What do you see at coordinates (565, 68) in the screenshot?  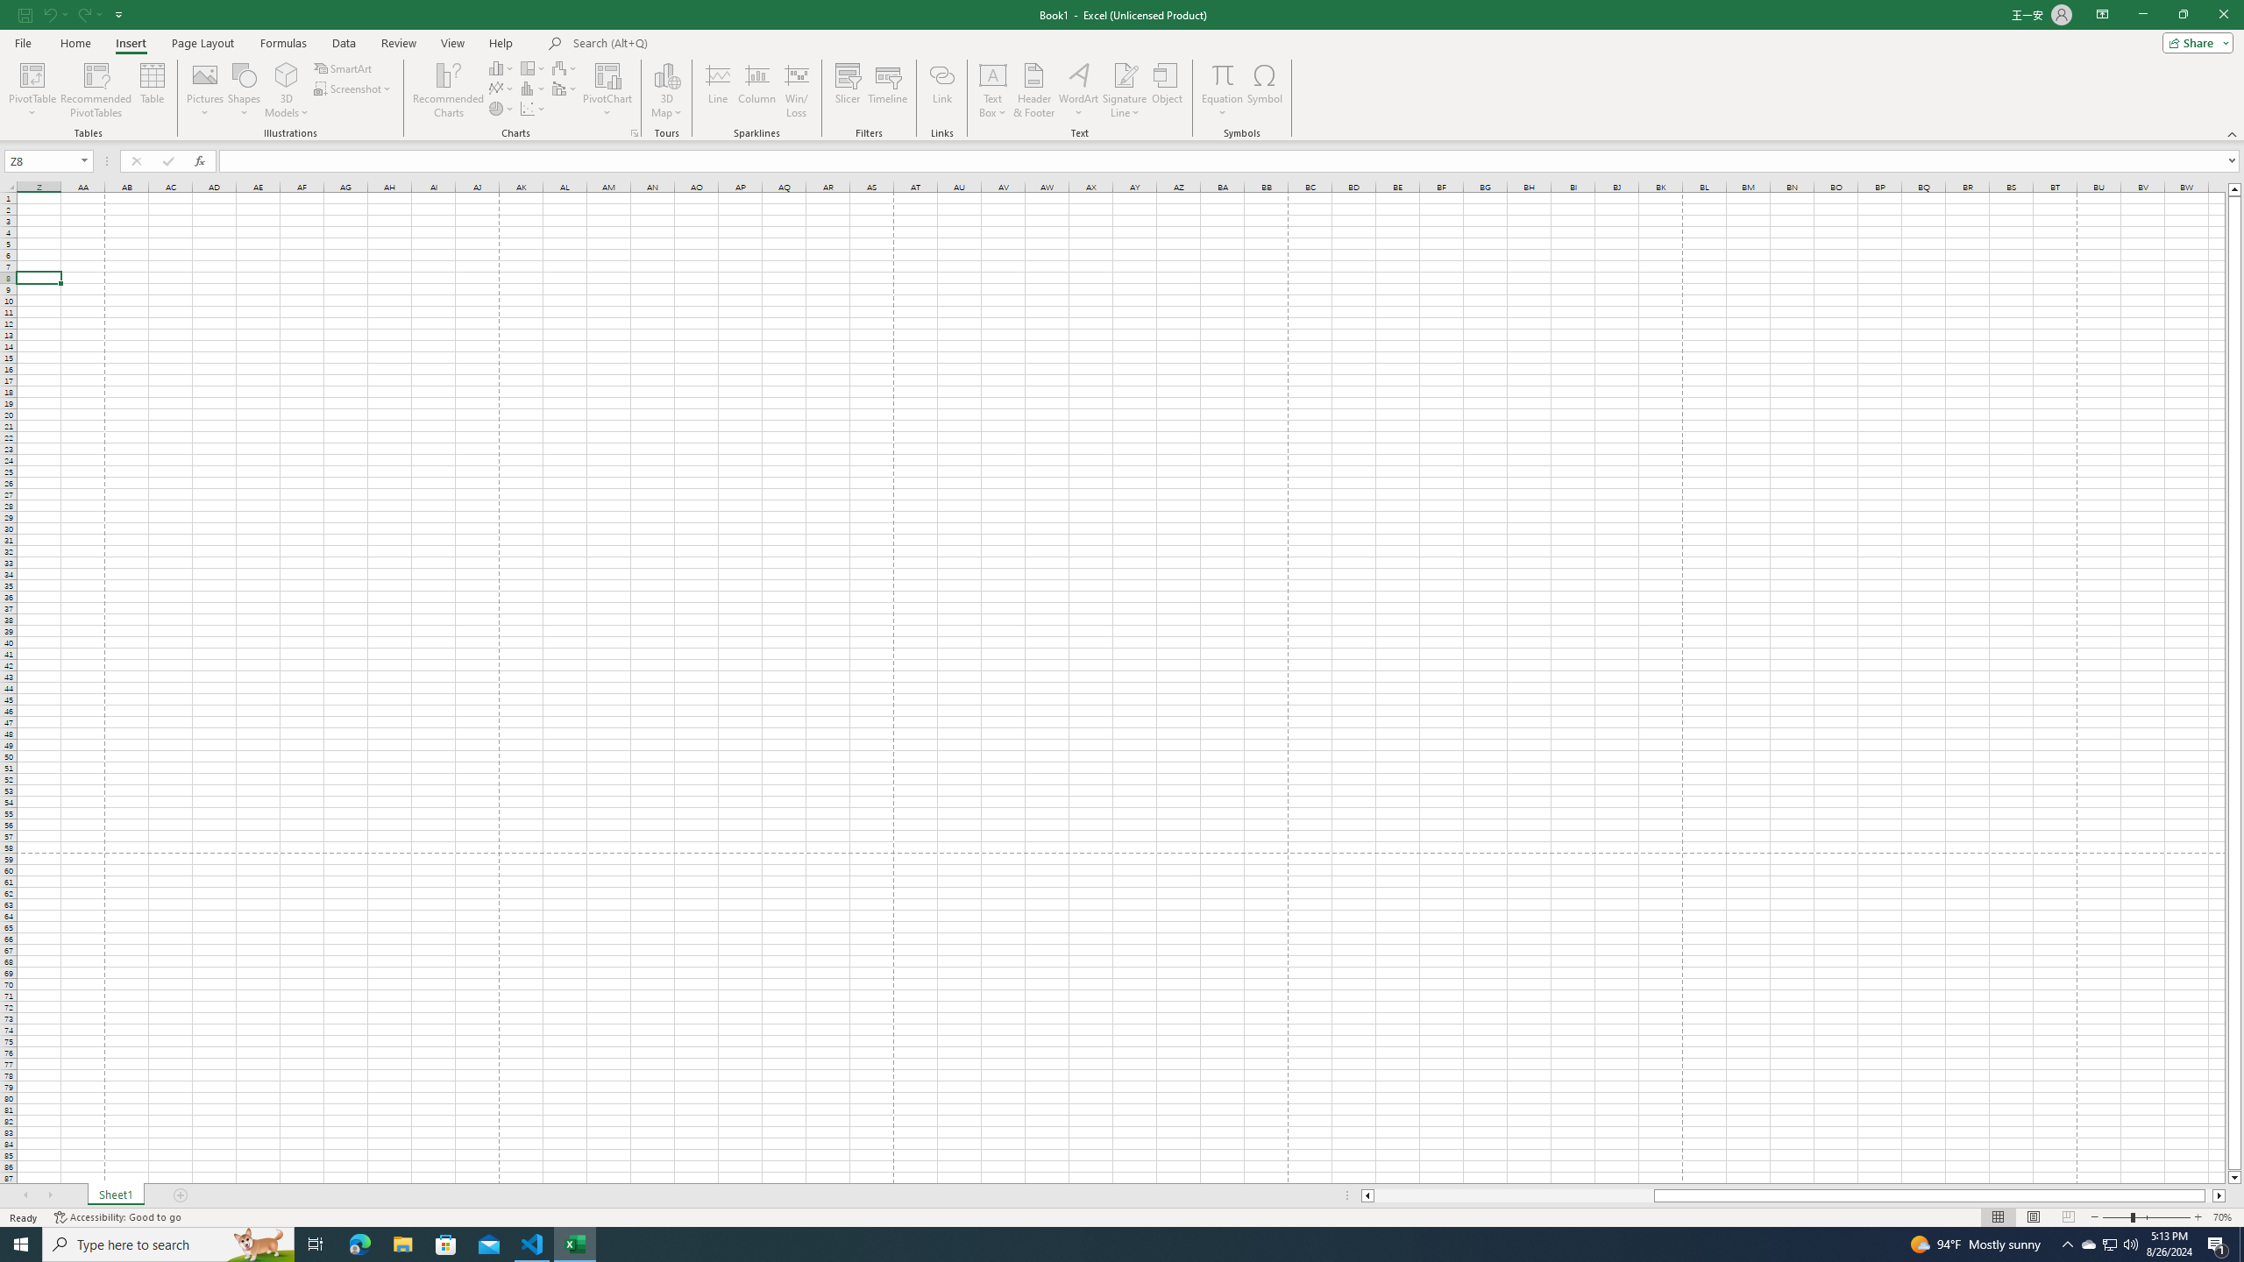 I see `Insert Waterfall, Funnel, Stock, Surface, or Radar Chart` at bounding box center [565, 68].